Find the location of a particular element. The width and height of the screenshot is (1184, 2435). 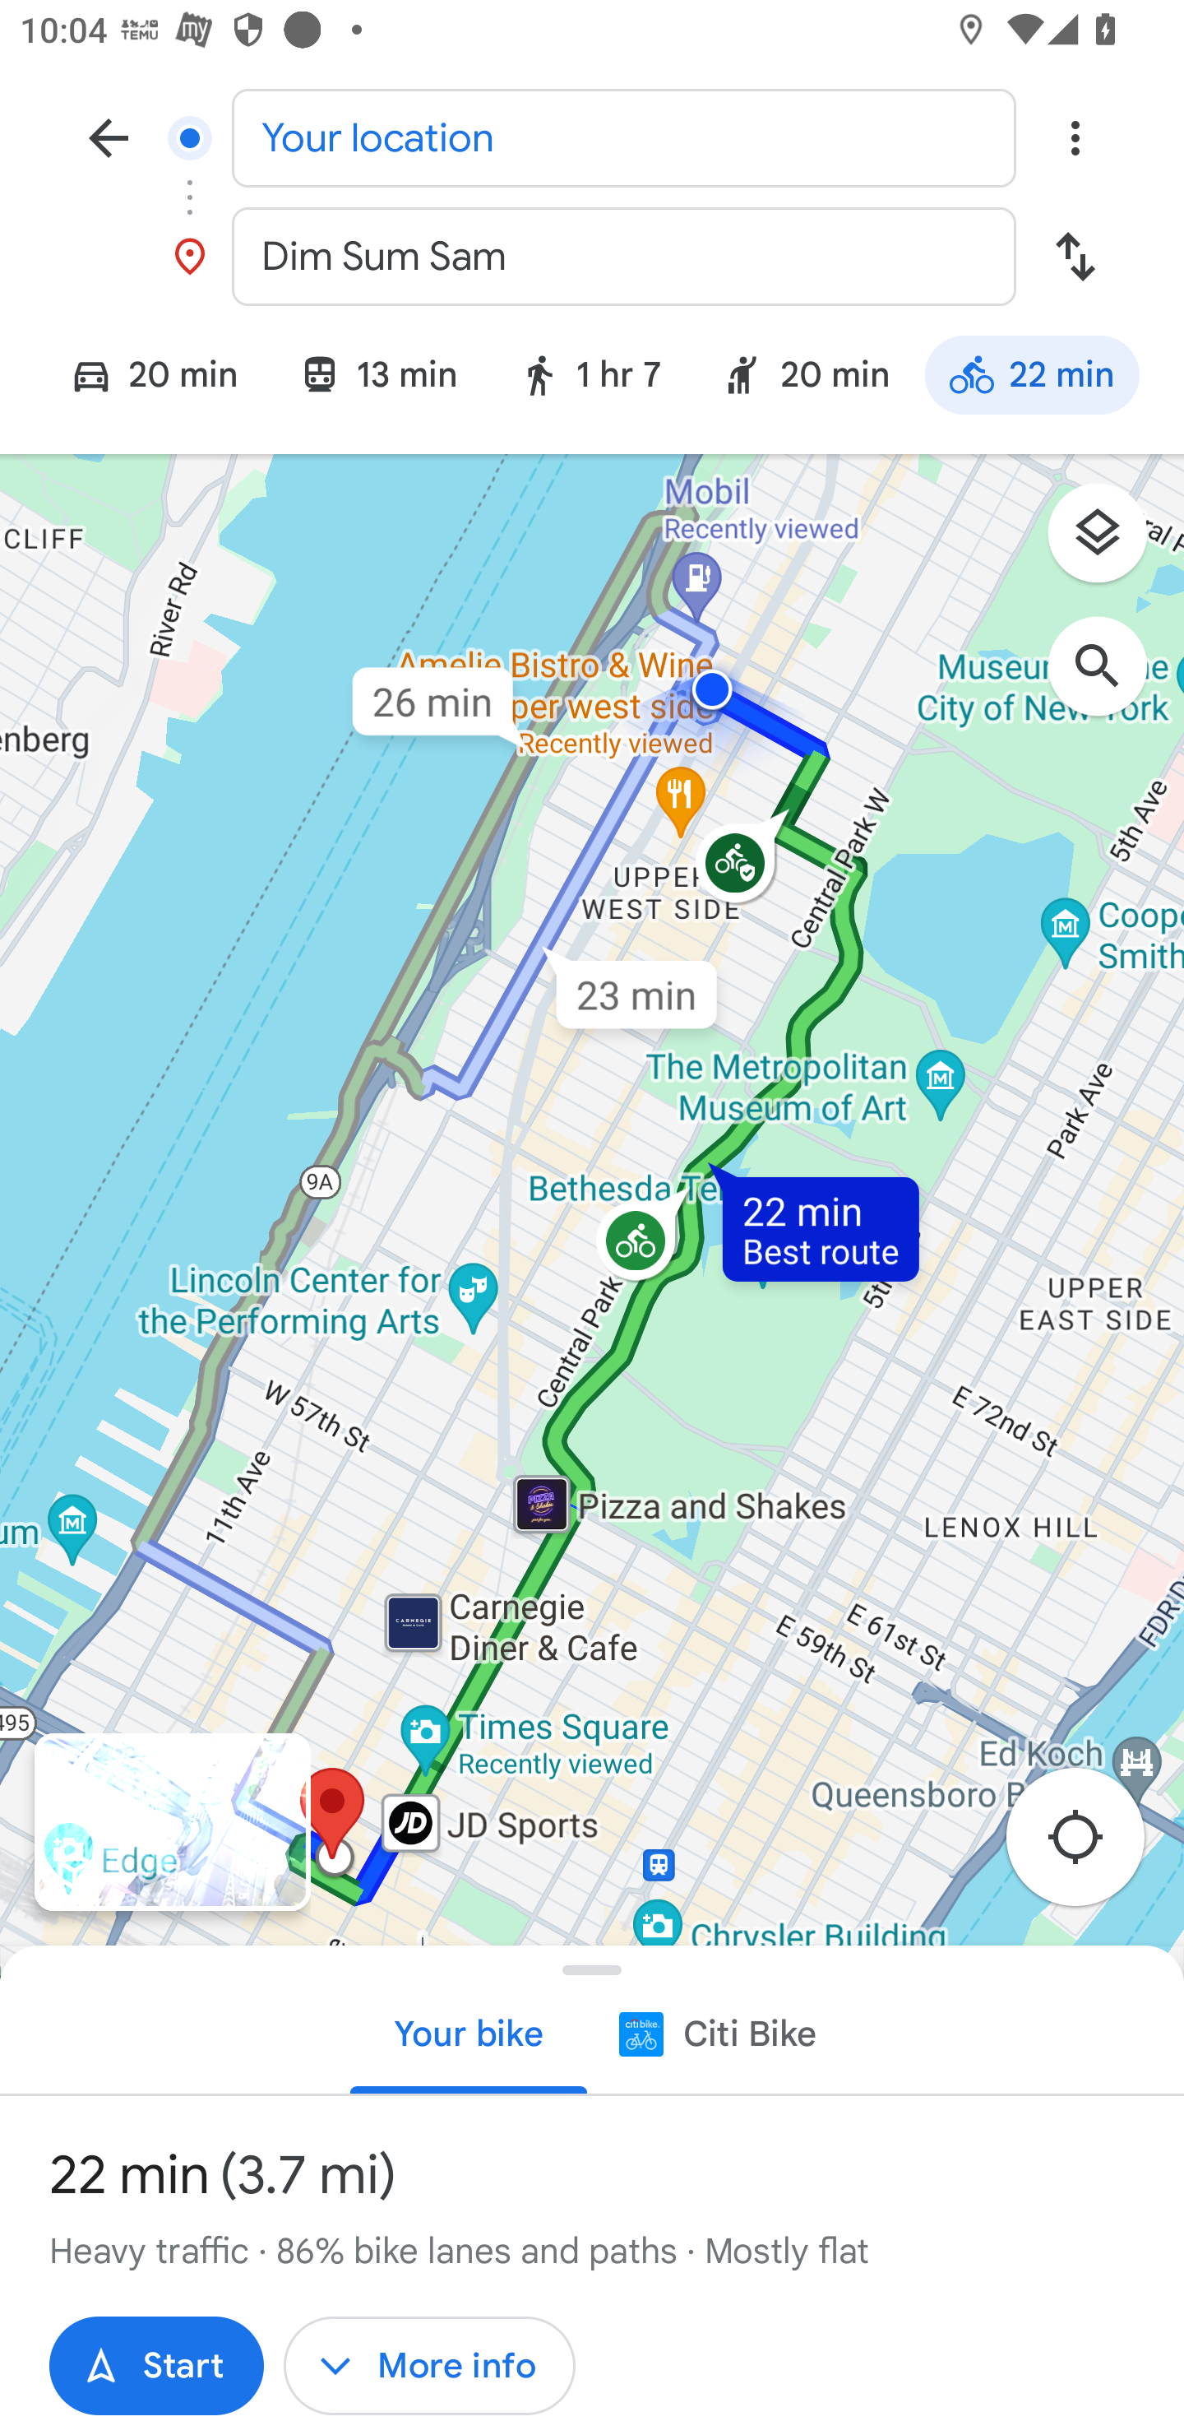

Overflow menu is located at coordinates (1075, 137).